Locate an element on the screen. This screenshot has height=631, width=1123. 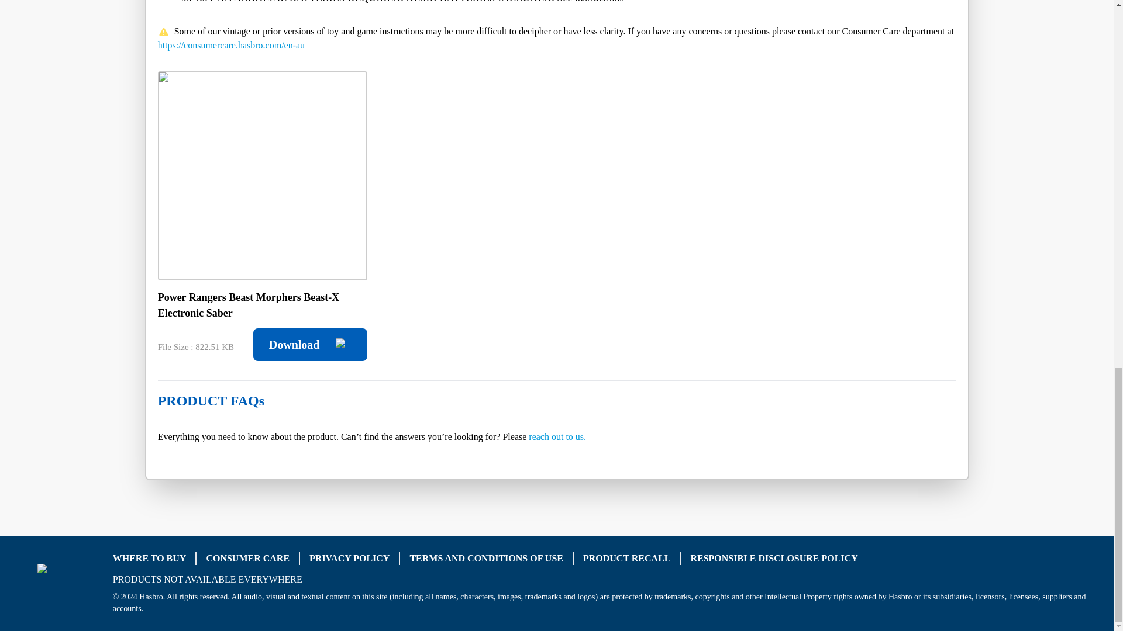
TERMS AND CONDITIONS OF USE is located at coordinates (487, 559).